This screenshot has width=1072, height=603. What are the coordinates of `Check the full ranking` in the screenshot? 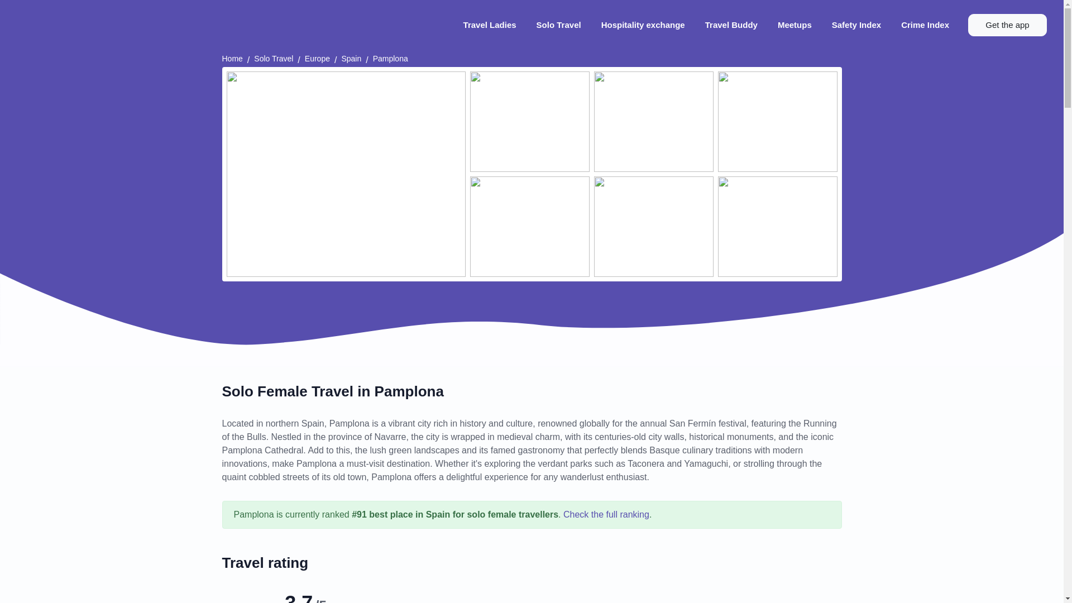 It's located at (606, 514).